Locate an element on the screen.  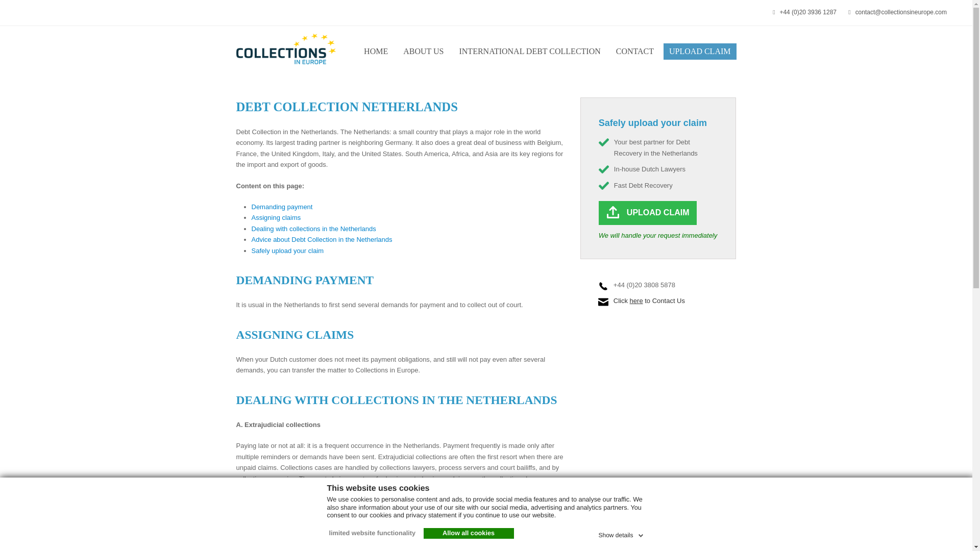
INTERNATIONAL DEBT COLLECTION is located at coordinates (529, 51).